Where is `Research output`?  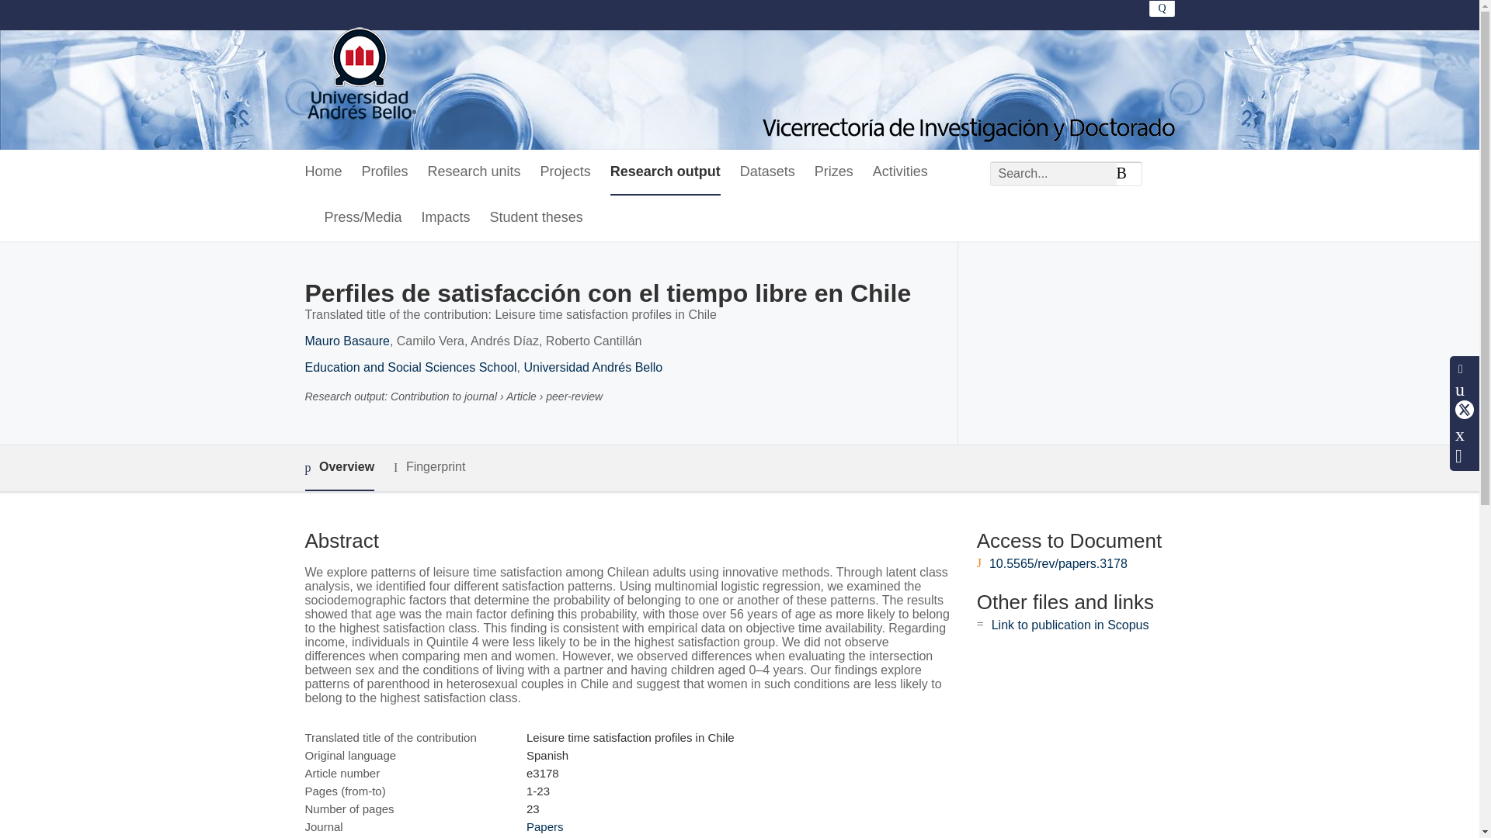 Research output is located at coordinates (665, 172).